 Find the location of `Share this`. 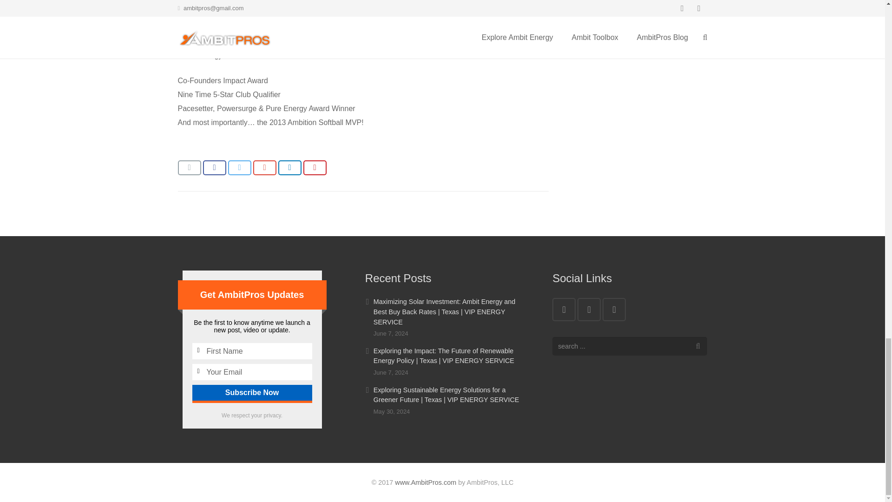

Share this is located at coordinates (214, 167).